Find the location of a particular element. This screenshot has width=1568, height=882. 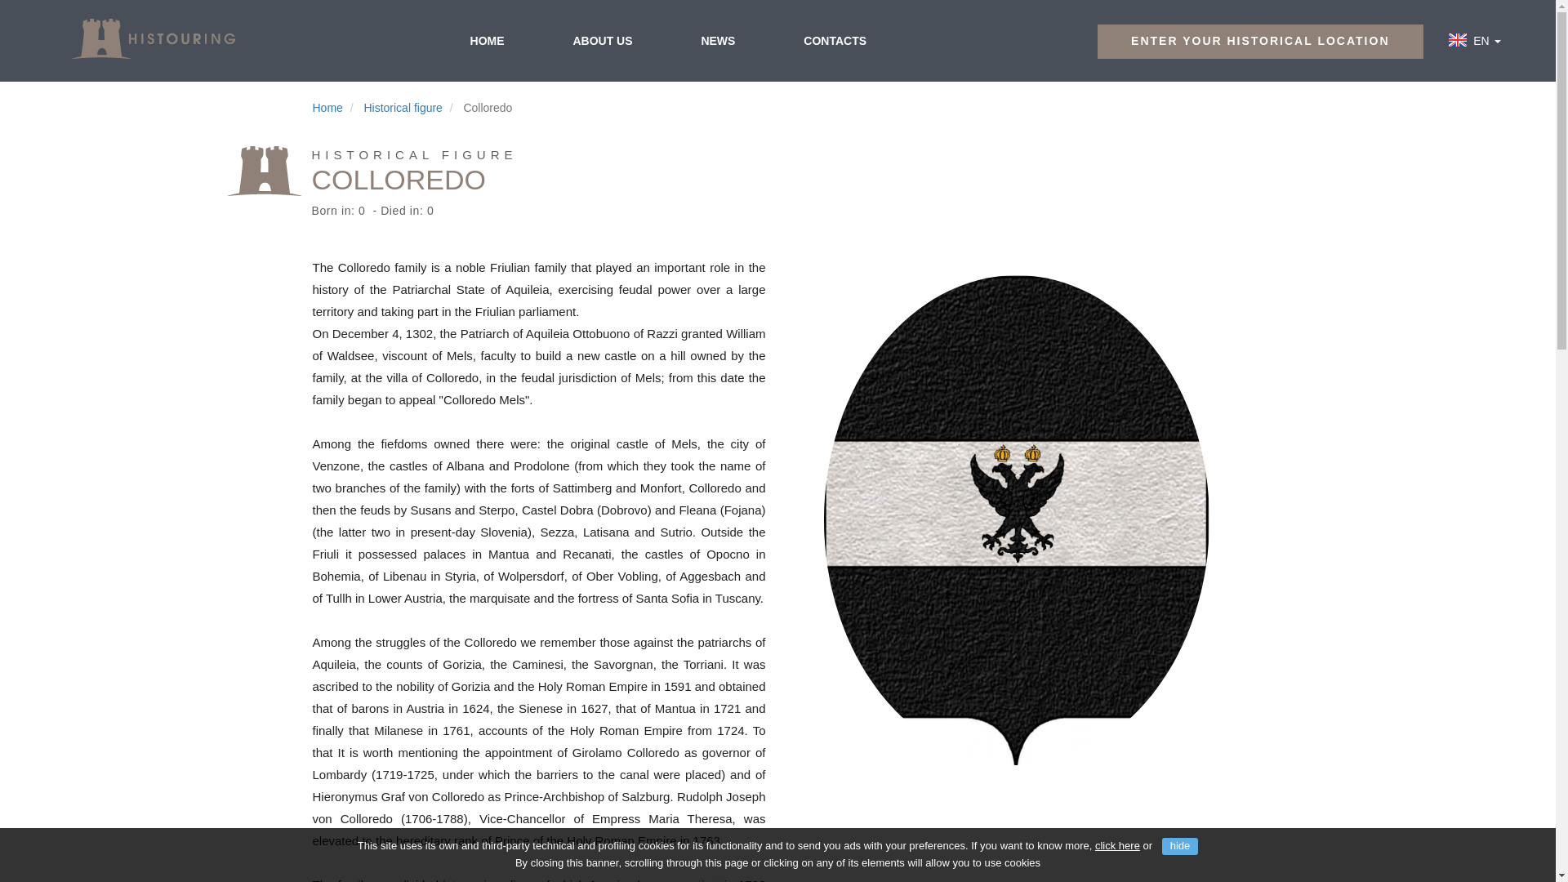

Histouring is located at coordinates (152, 38).